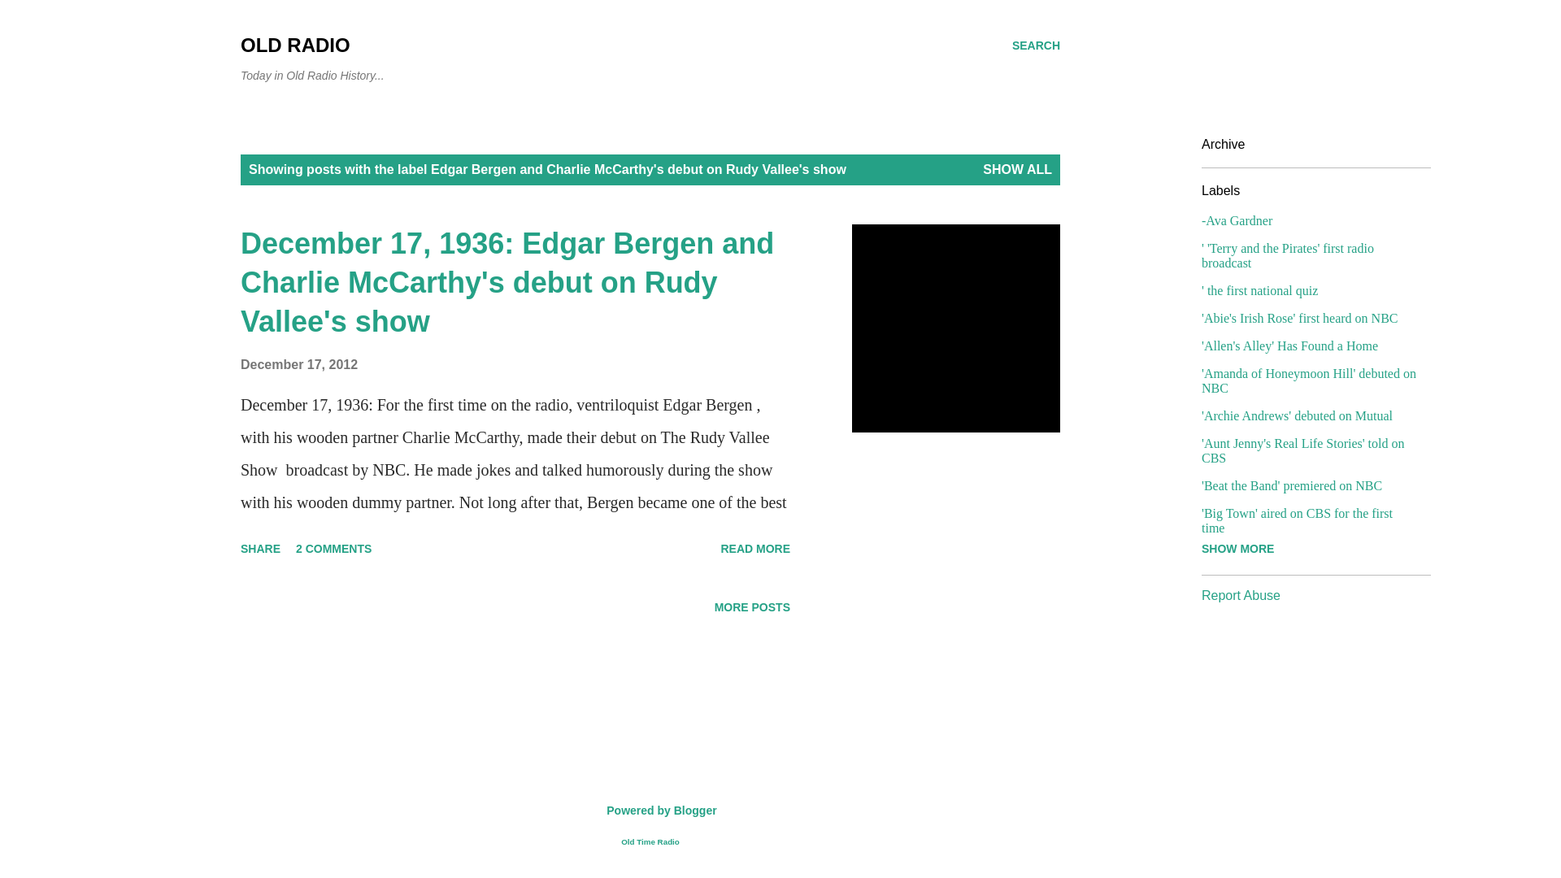 Image resolution: width=1561 pixels, height=878 pixels. I want to click on SHARE, so click(260, 548).